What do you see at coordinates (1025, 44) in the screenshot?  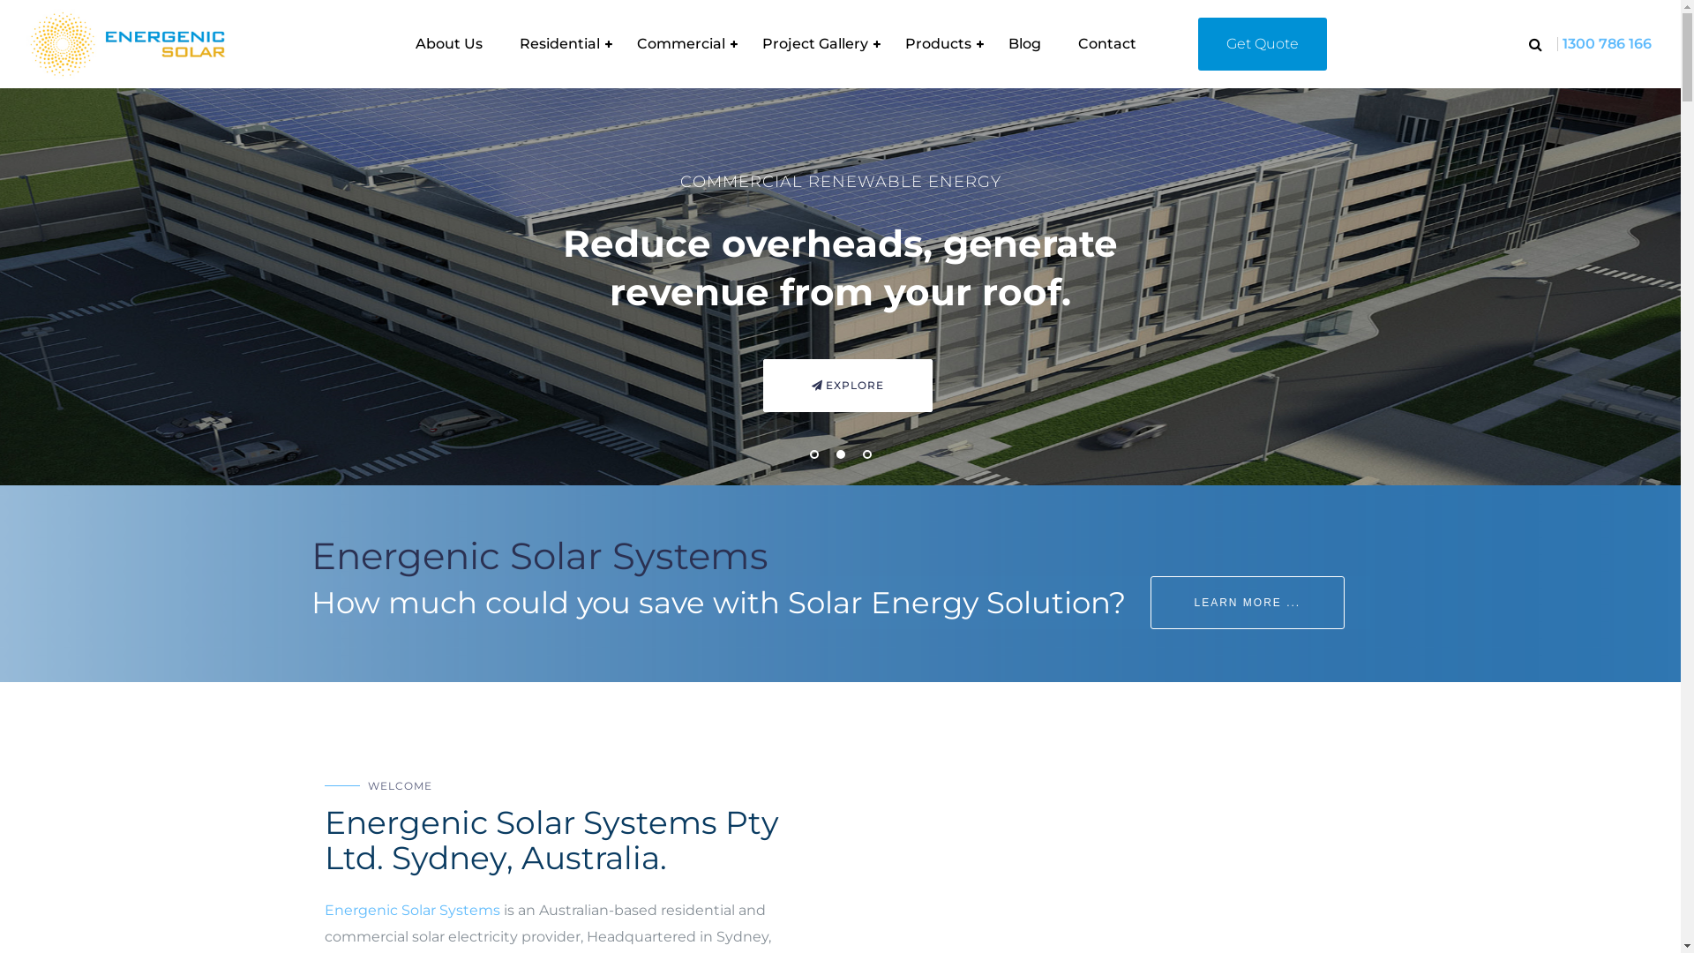 I see `Blog` at bounding box center [1025, 44].